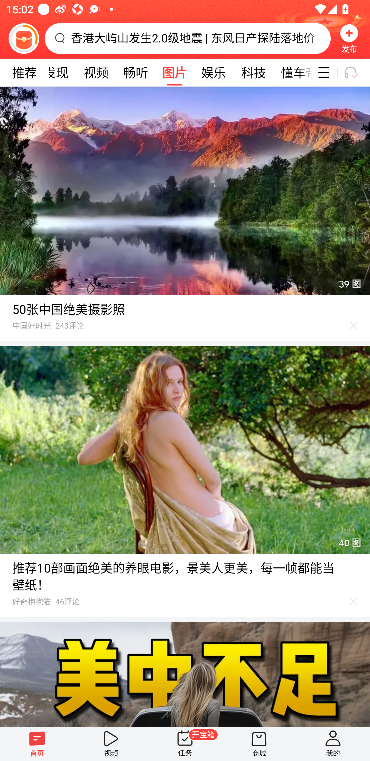 The image size is (370, 761). I want to click on 科技, so click(253, 73).